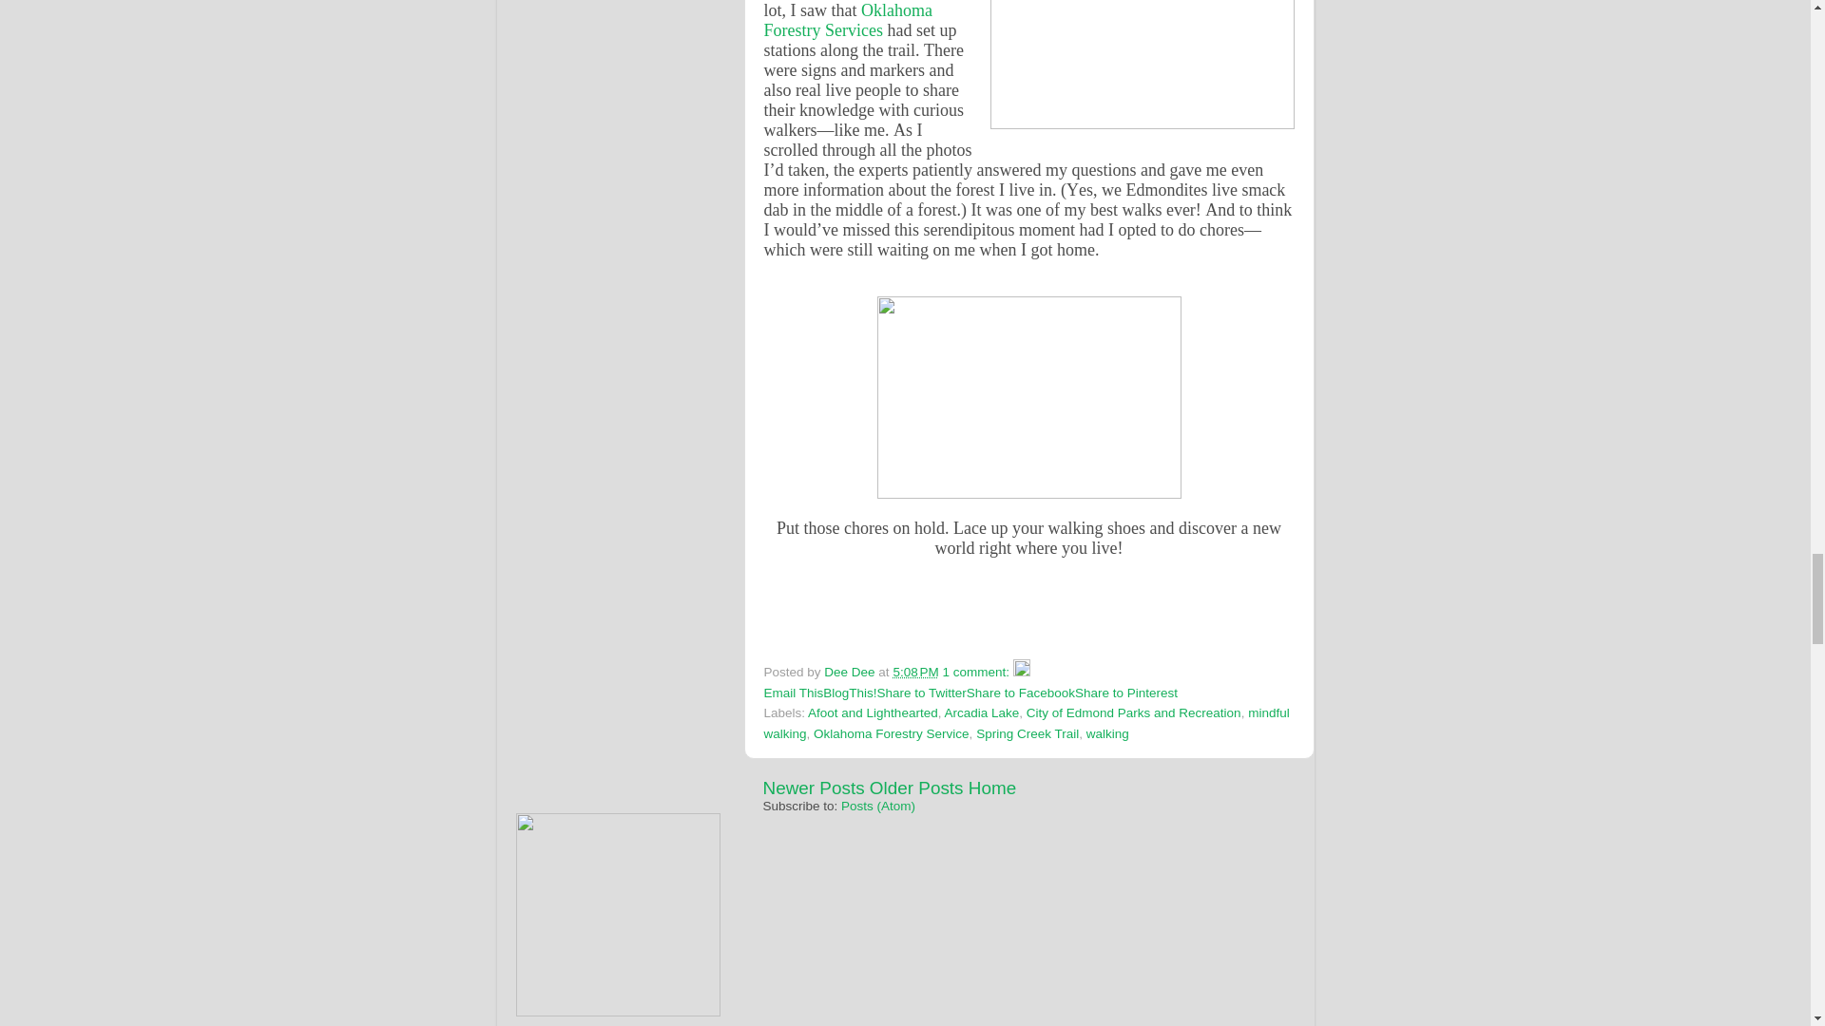  What do you see at coordinates (851, 671) in the screenshot?
I see `author profile` at bounding box center [851, 671].